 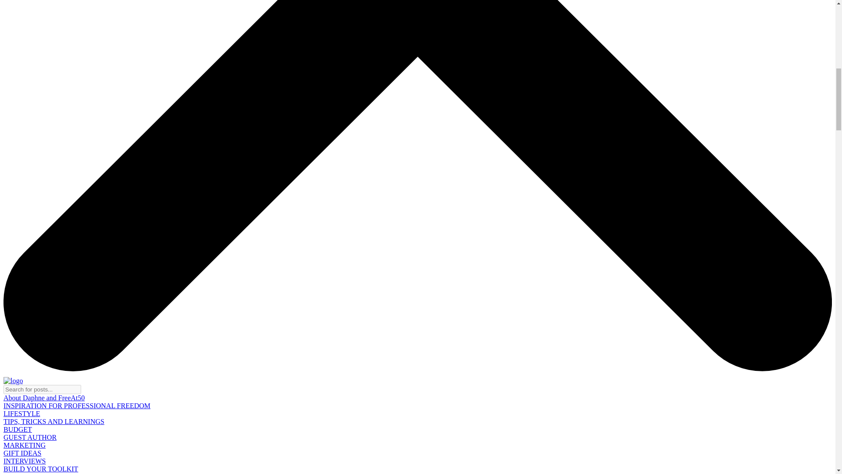 What do you see at coordinates (22, 413) in the screenshot?
I see `LIFESTYLE` at bounding box center [22, 413].